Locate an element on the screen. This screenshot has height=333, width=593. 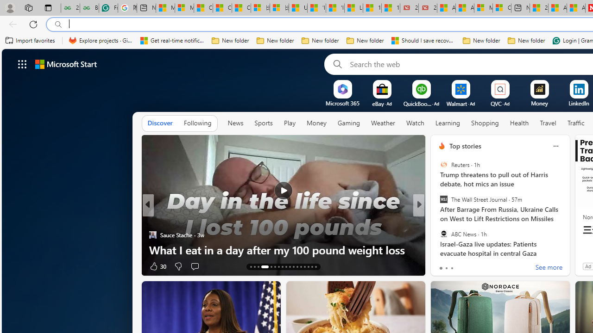
AutomationID: tab-25 is located at coordinates (301, 266).